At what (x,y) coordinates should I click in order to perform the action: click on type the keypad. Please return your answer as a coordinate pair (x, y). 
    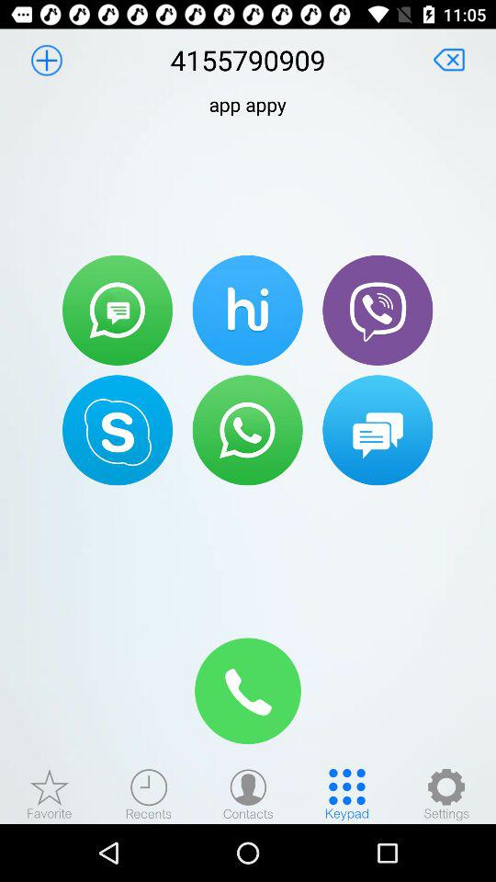
    Looking at the image, I should click on (347, 794).